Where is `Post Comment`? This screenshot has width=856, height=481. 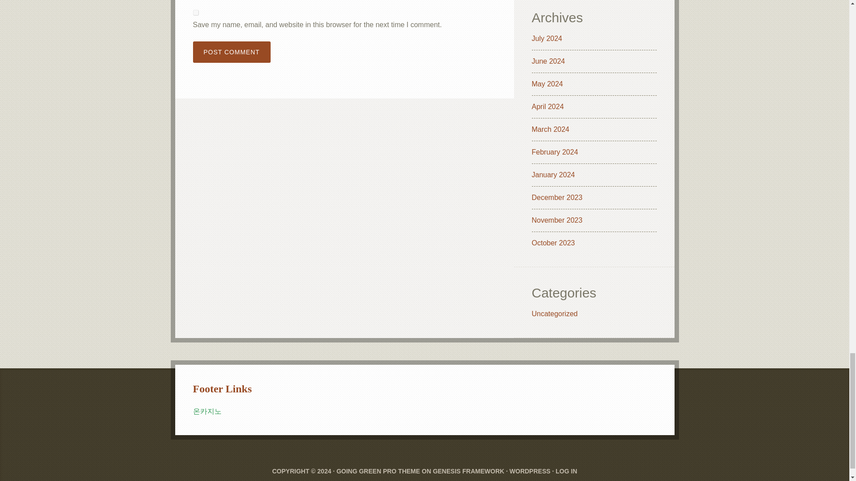 Post Comment is located at coordinates (231, 52).